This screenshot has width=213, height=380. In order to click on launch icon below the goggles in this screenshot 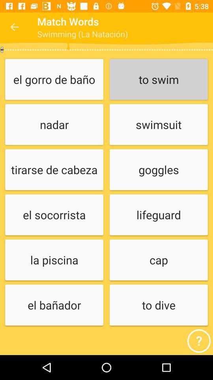, I will do `click(159, 215)`.